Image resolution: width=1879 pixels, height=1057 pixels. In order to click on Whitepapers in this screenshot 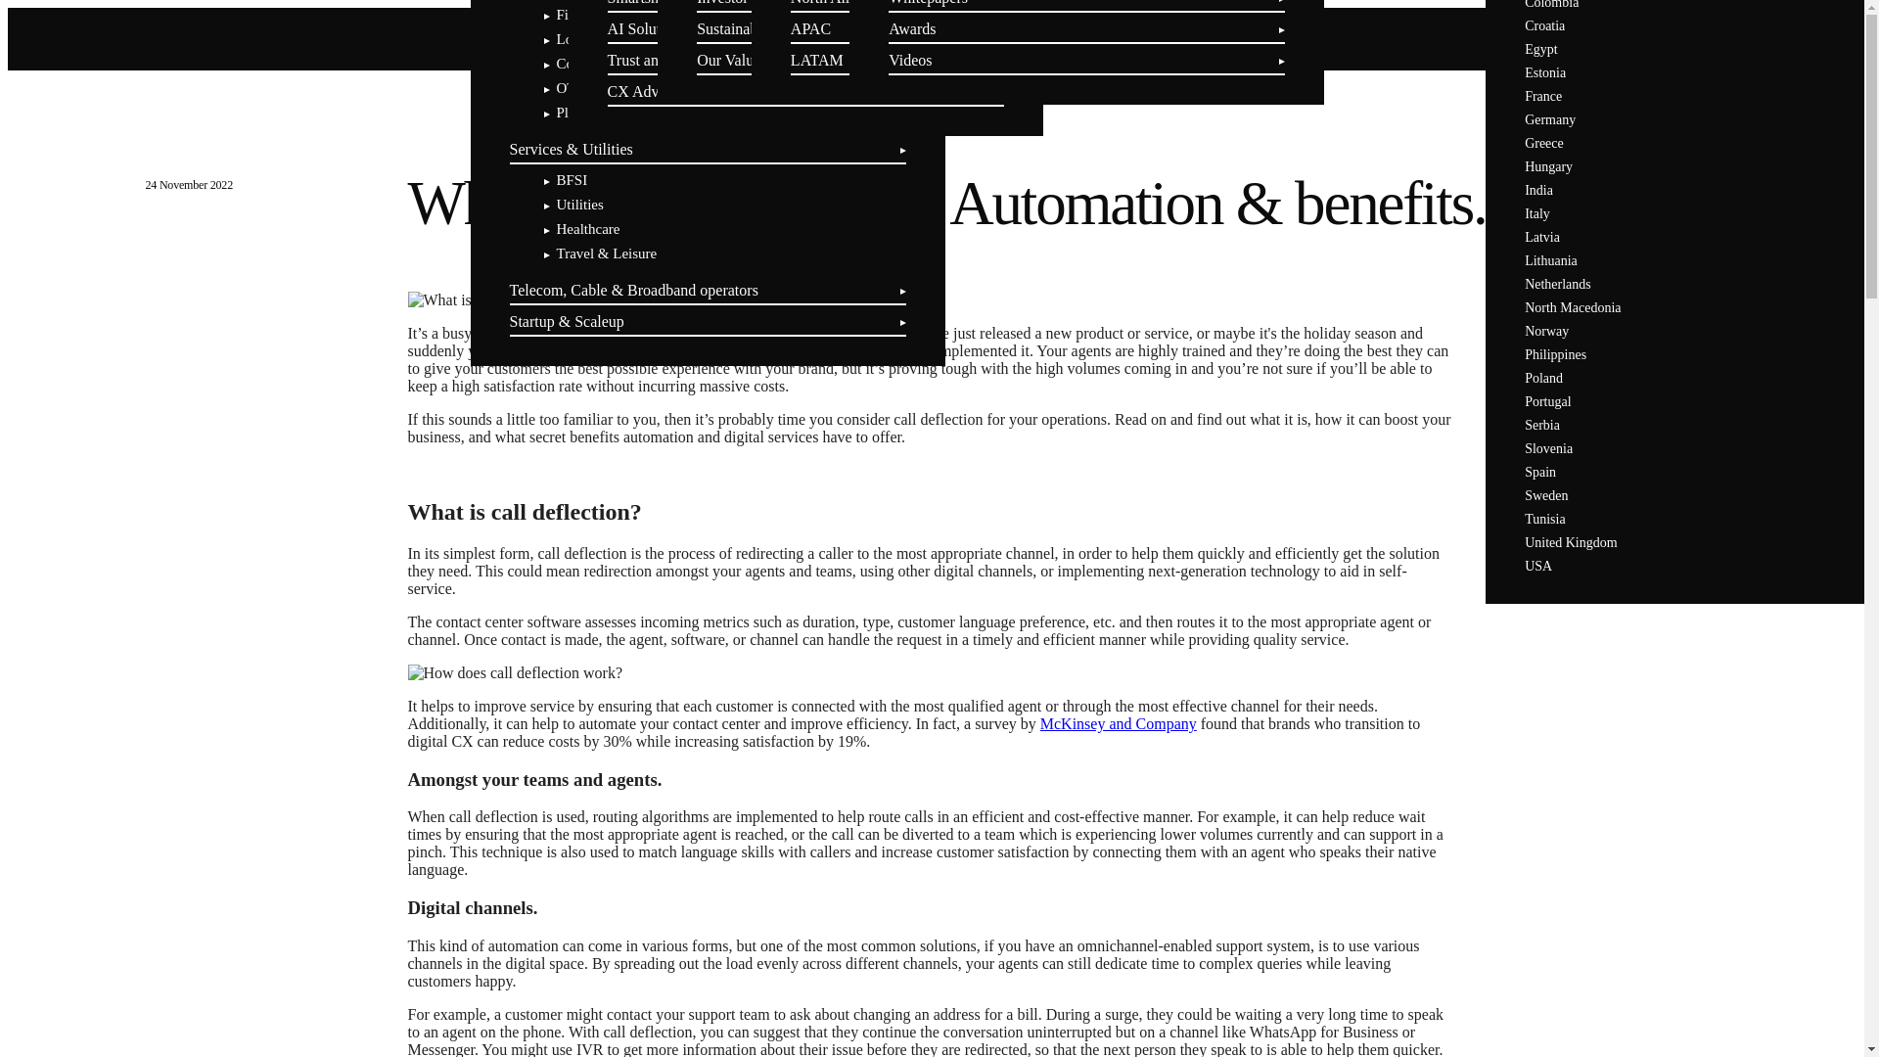, I will do `click(928, 3)`.